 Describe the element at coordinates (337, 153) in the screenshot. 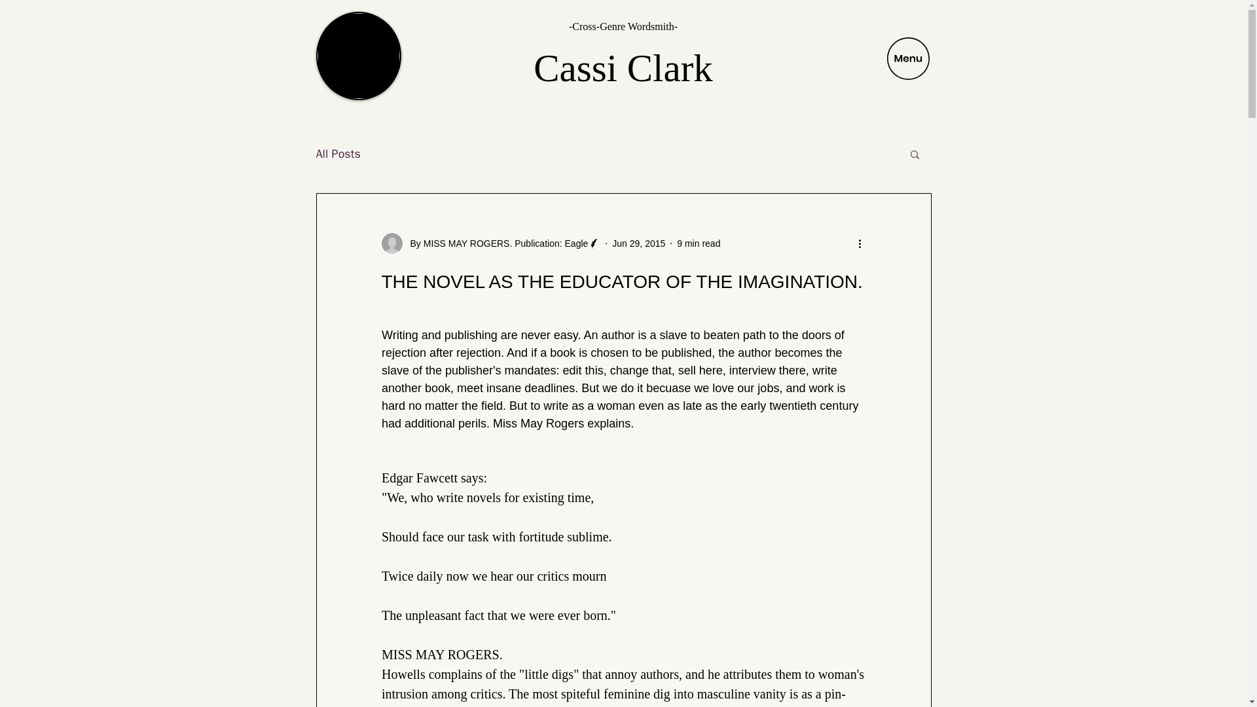

I see `All Posts` at that location.